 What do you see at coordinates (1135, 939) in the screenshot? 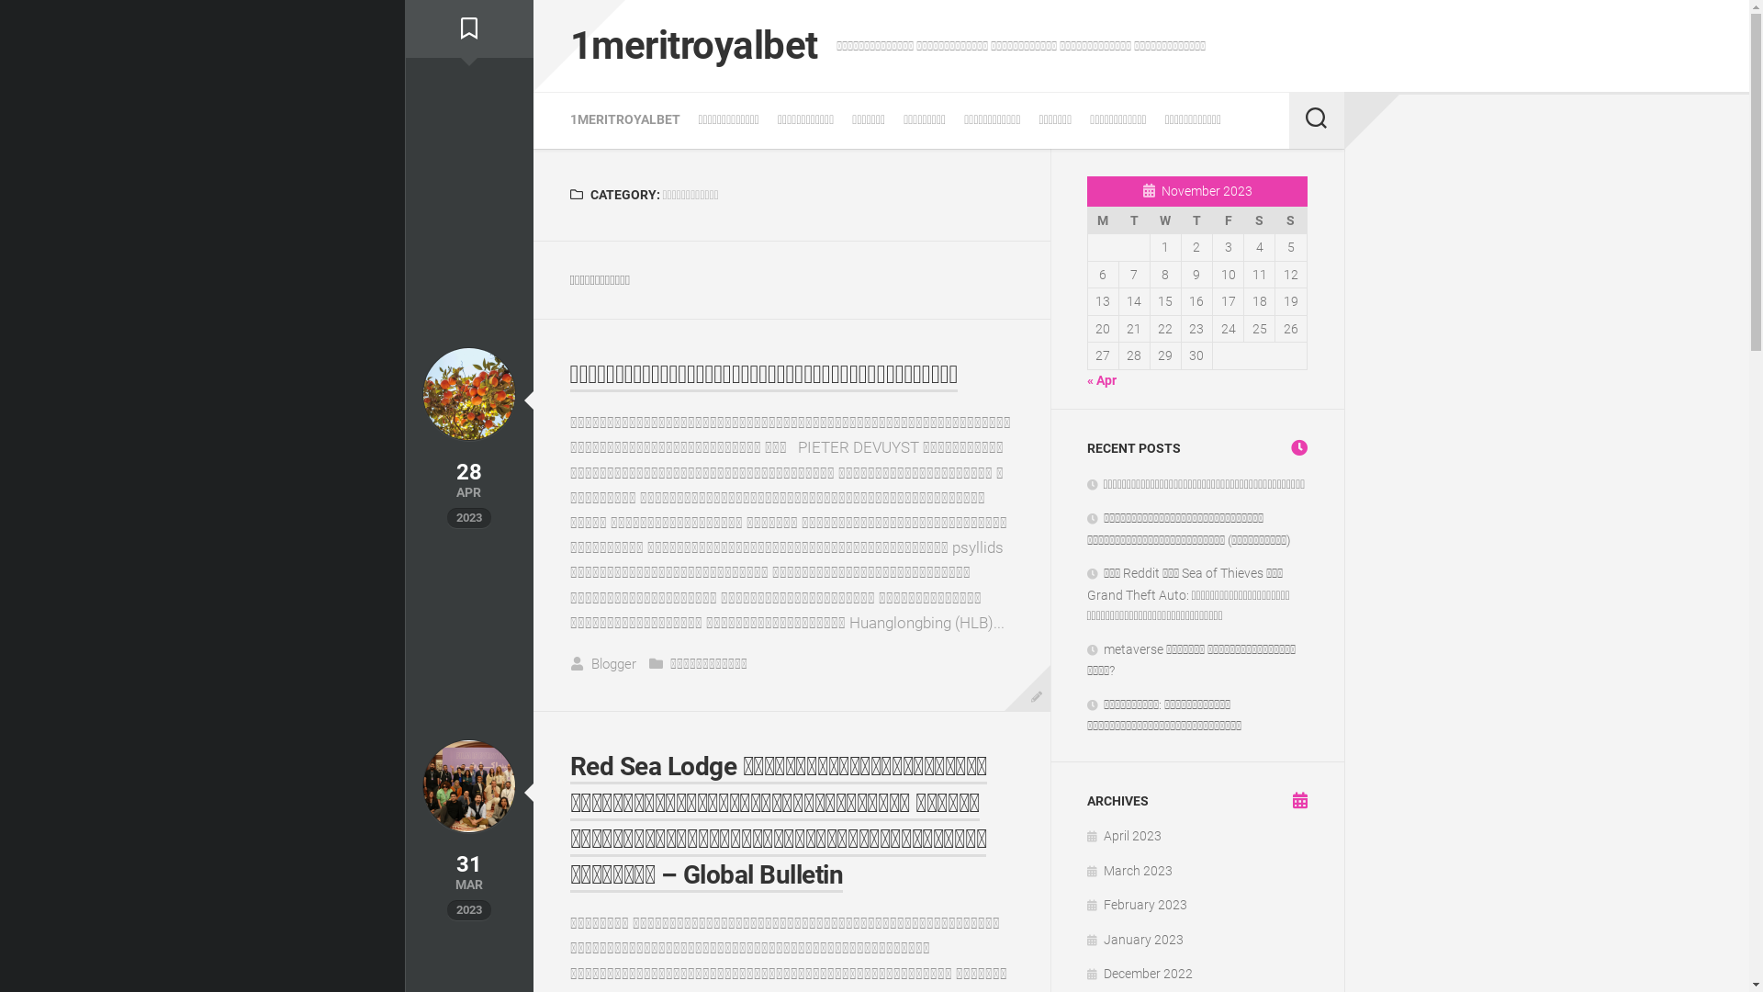
I see `January 2023` at bounding box center [1135, 939].